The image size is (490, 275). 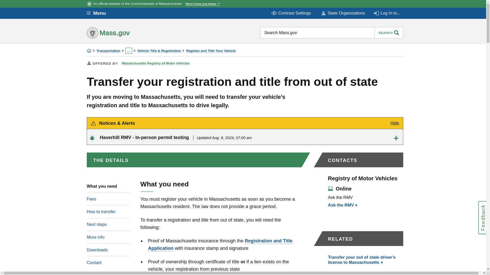 What do you see at coordinates (124, 33) in the screenshot?
I see `Mass.gov home page` at bounding box center [124, 33].